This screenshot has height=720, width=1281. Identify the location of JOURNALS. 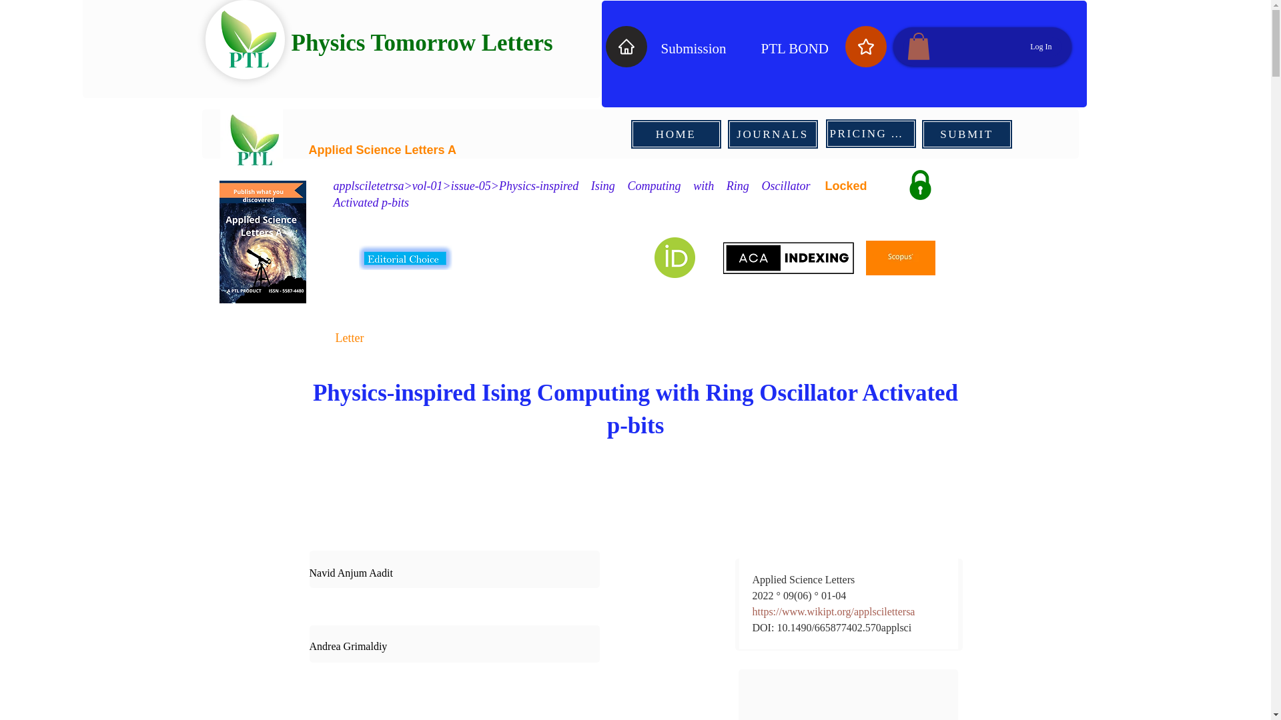
(773, 134).